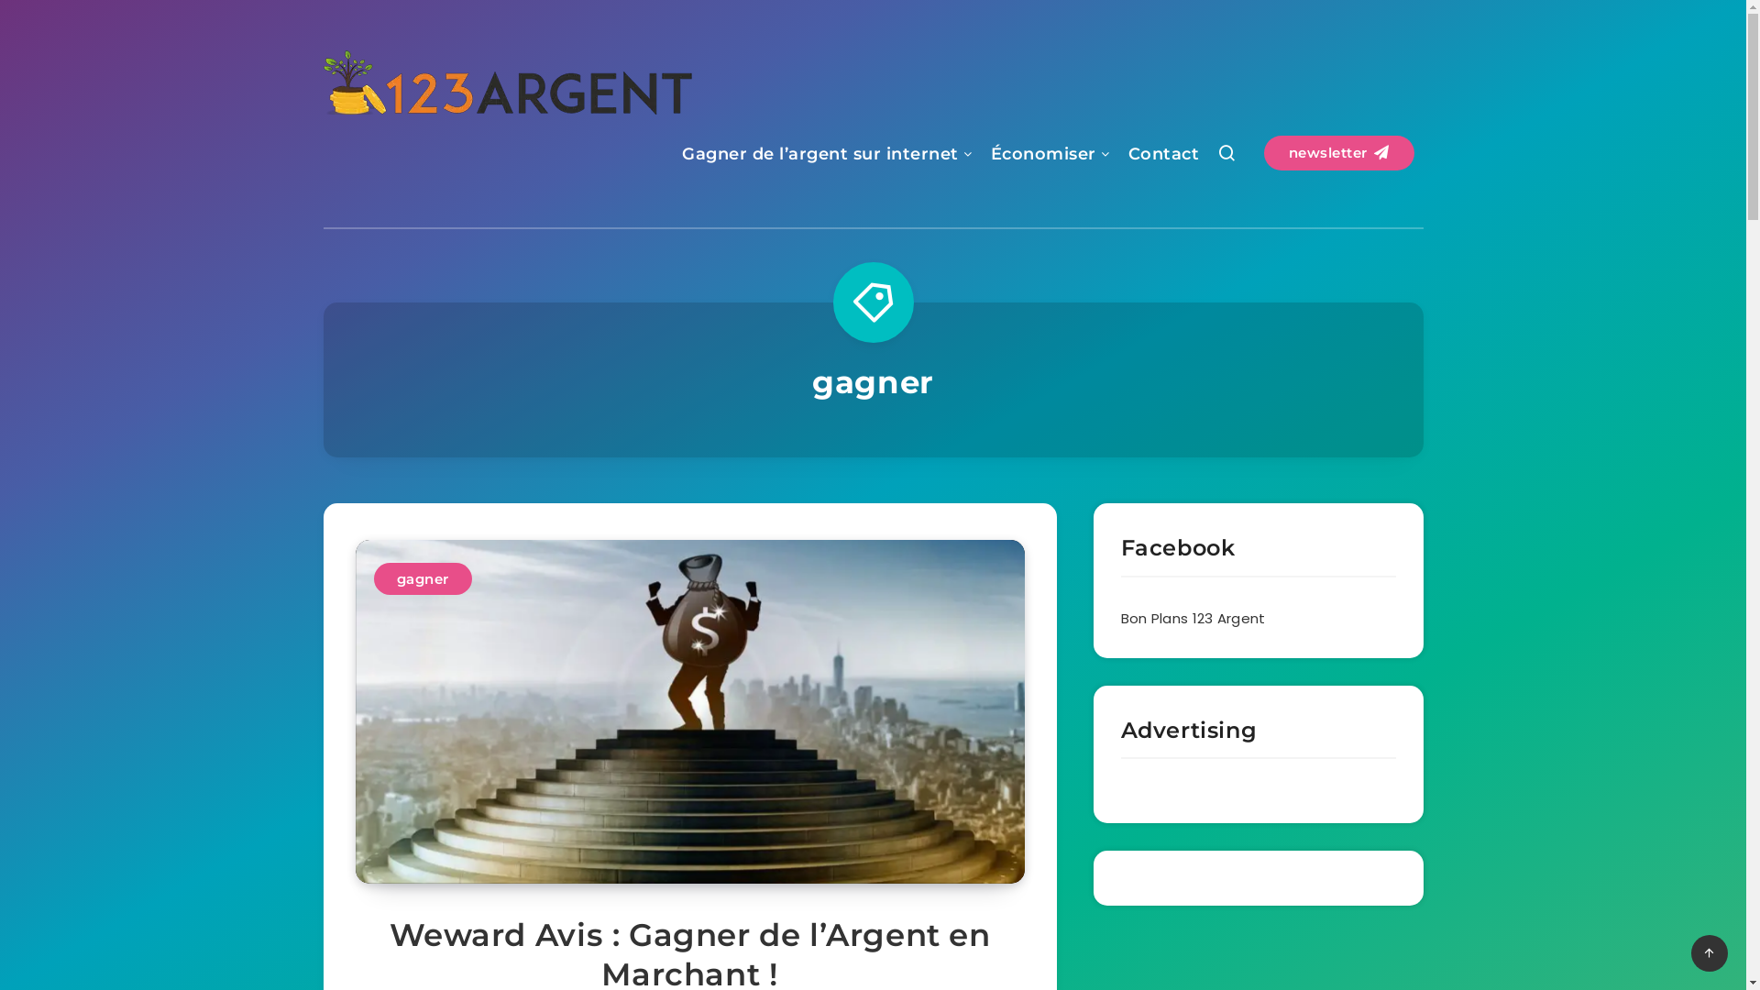  What do you see at coordinates (423, 579) in the screenshot?
I see `gagner` at bounding box center [423, 579].